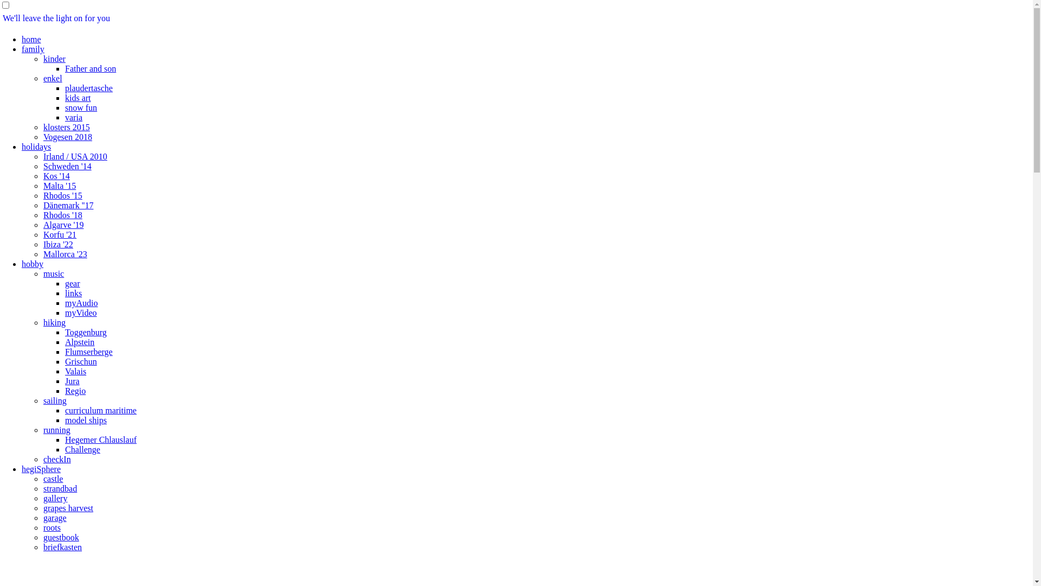 The height and width of the screenshot is (586, 1041). What do you see at coordinates (41, 469) in the screenshot?
I see `hegiSphere` at bounding box center [41, 469].